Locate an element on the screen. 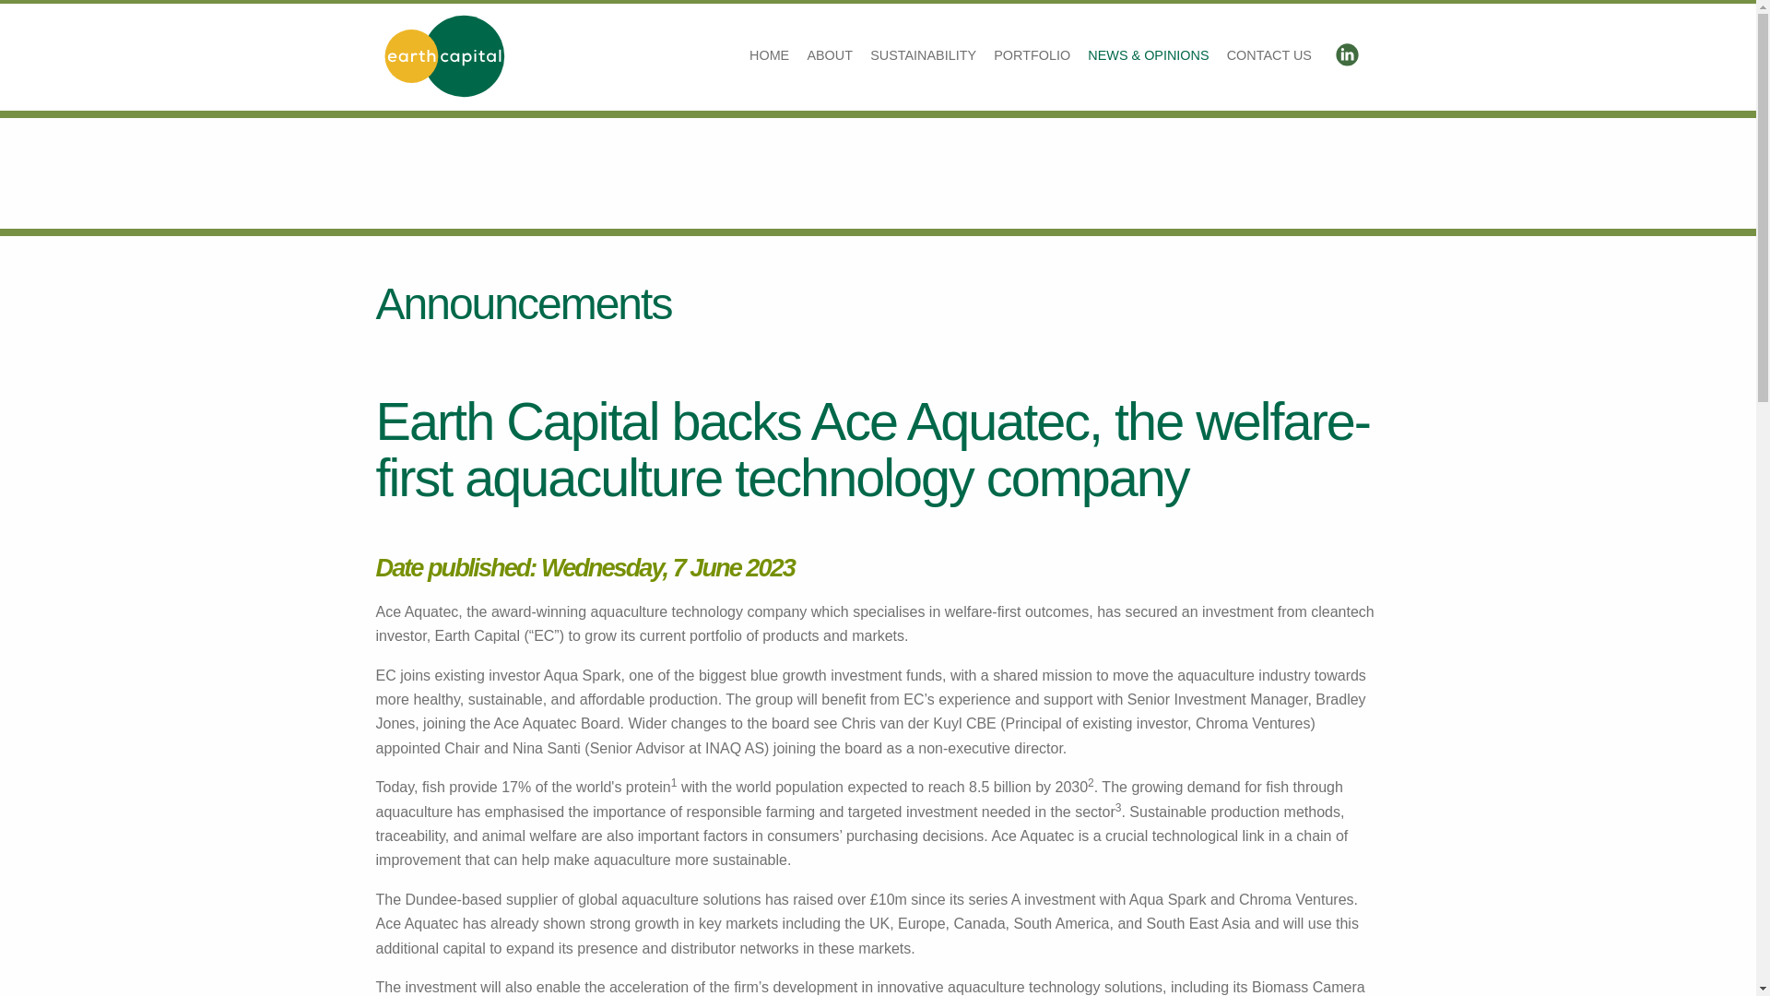  CONTACT US is located at coordinates (1268, 55).